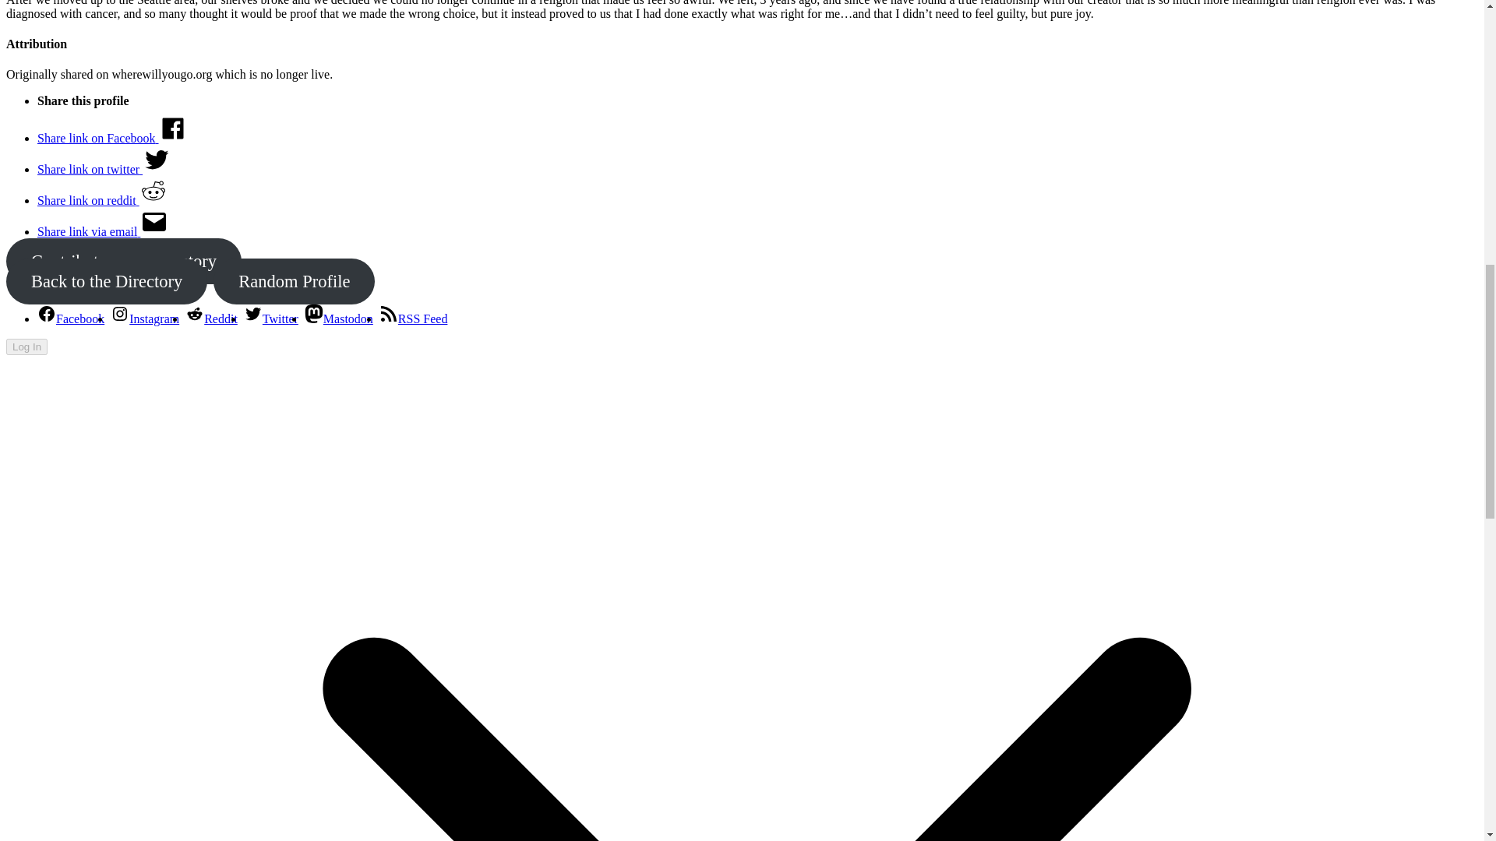  I want to click on Contribute your own story, so click(123, 261).